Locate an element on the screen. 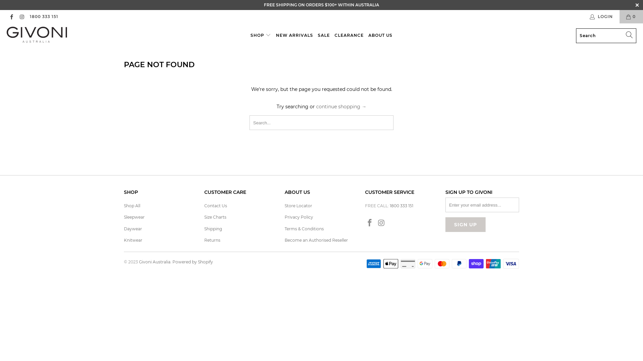 The width and height of the screenshot is (643, 361). Sleepwear is located at coordinates (134, 217).